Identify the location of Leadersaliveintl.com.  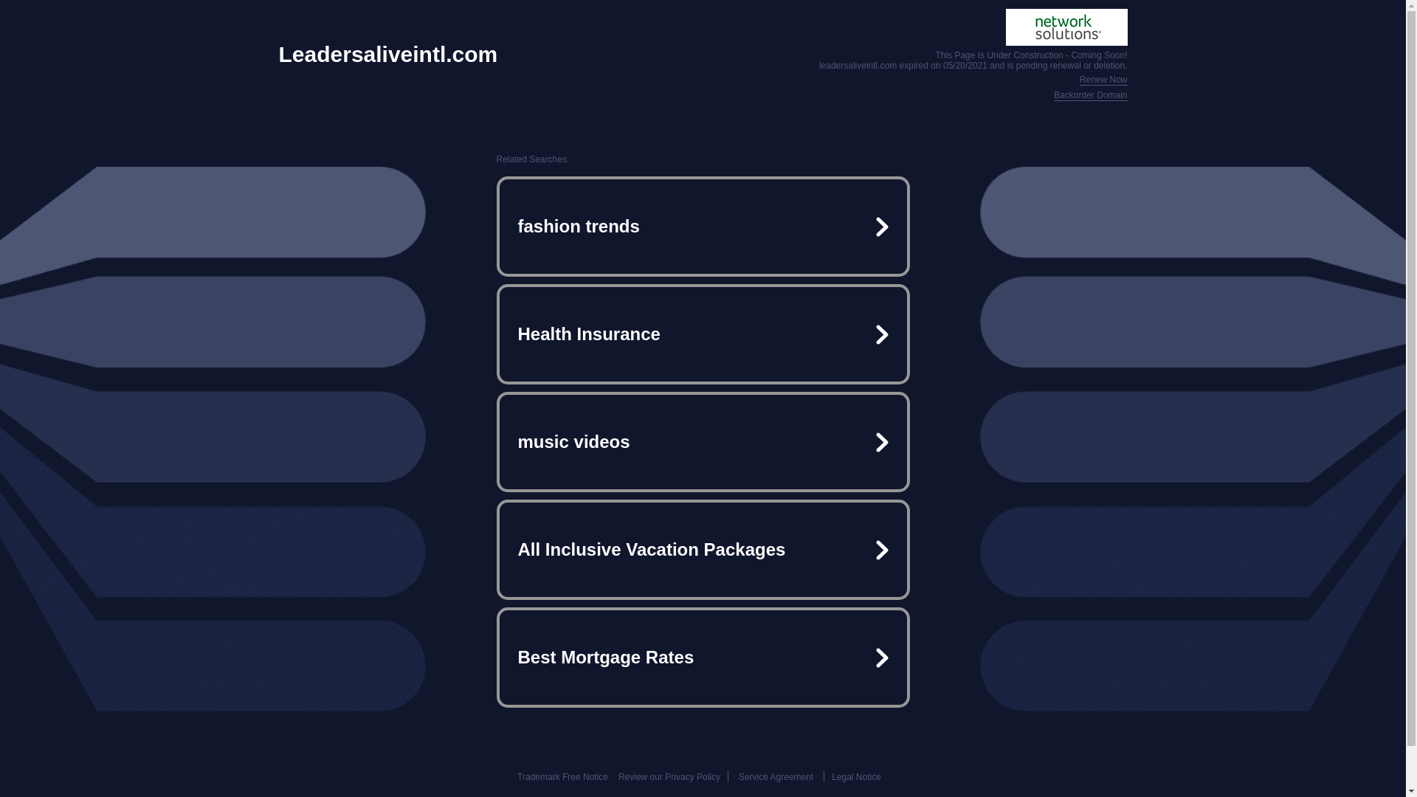
(388, 55).